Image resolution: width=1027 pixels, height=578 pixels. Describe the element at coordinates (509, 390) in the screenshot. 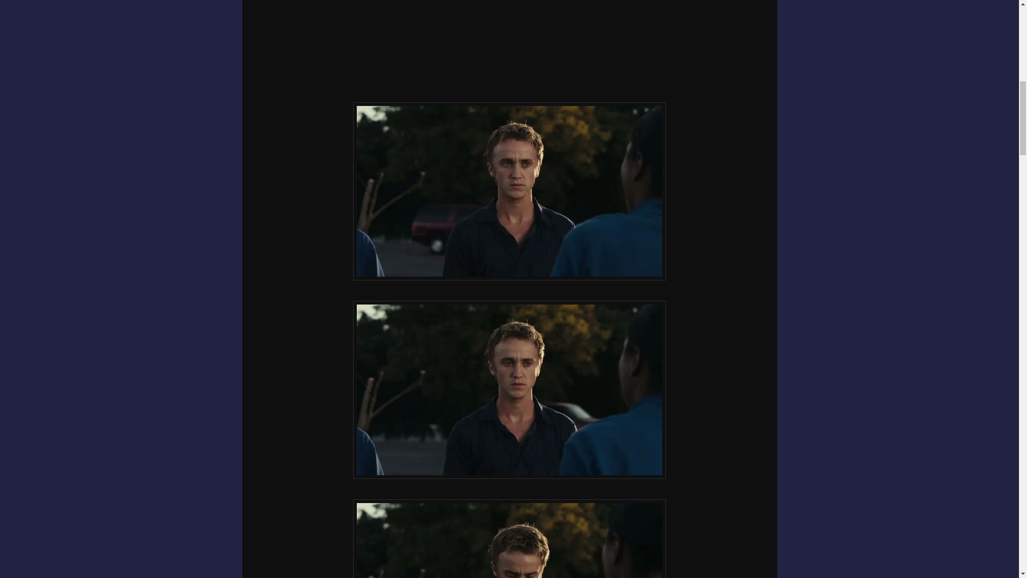

I see `Tom - From the Rough 2 122` at that location.